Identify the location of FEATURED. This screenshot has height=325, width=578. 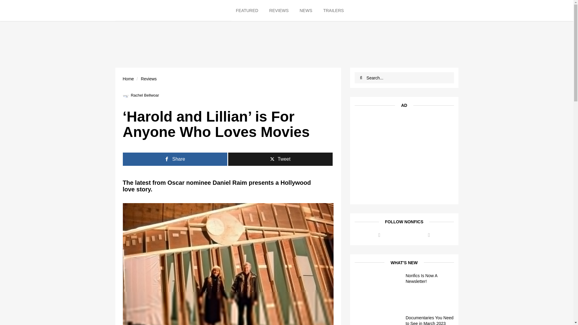
(250, 11).